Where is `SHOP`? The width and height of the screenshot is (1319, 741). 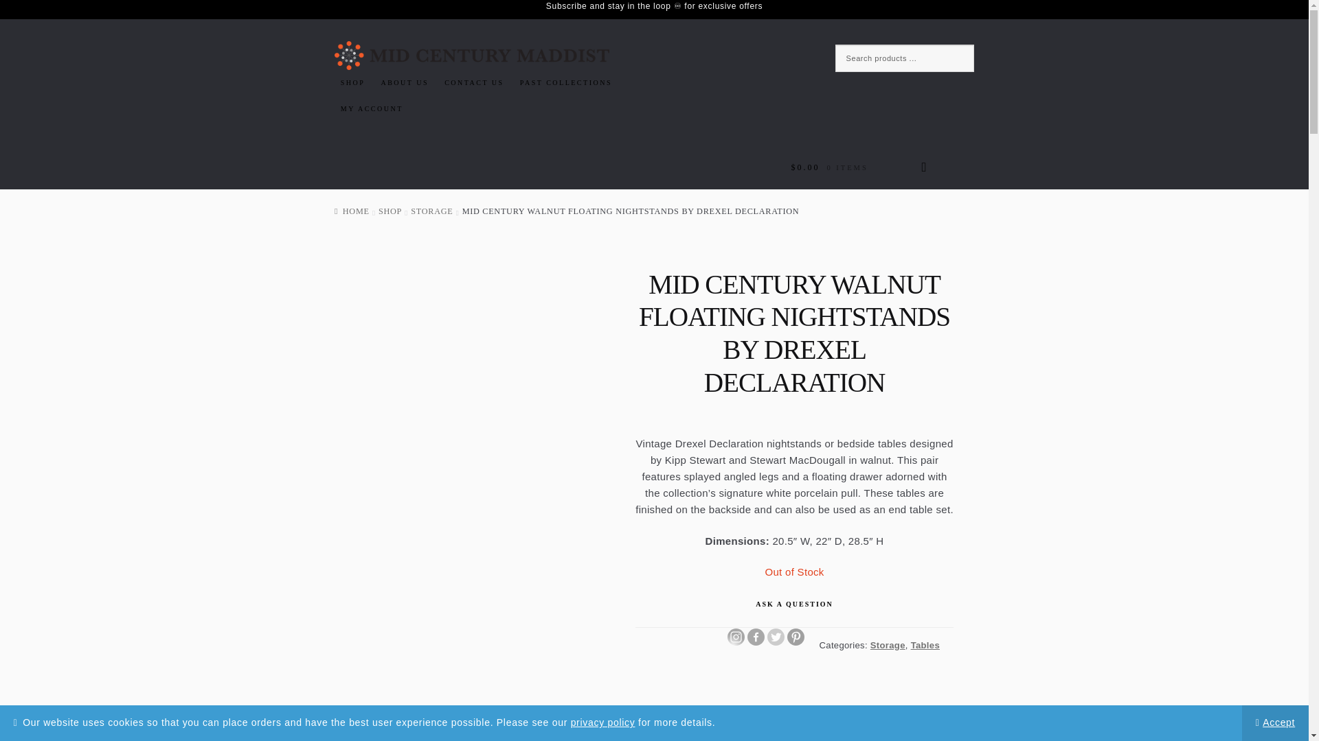
SHOP is located at coordinates (390, 211).